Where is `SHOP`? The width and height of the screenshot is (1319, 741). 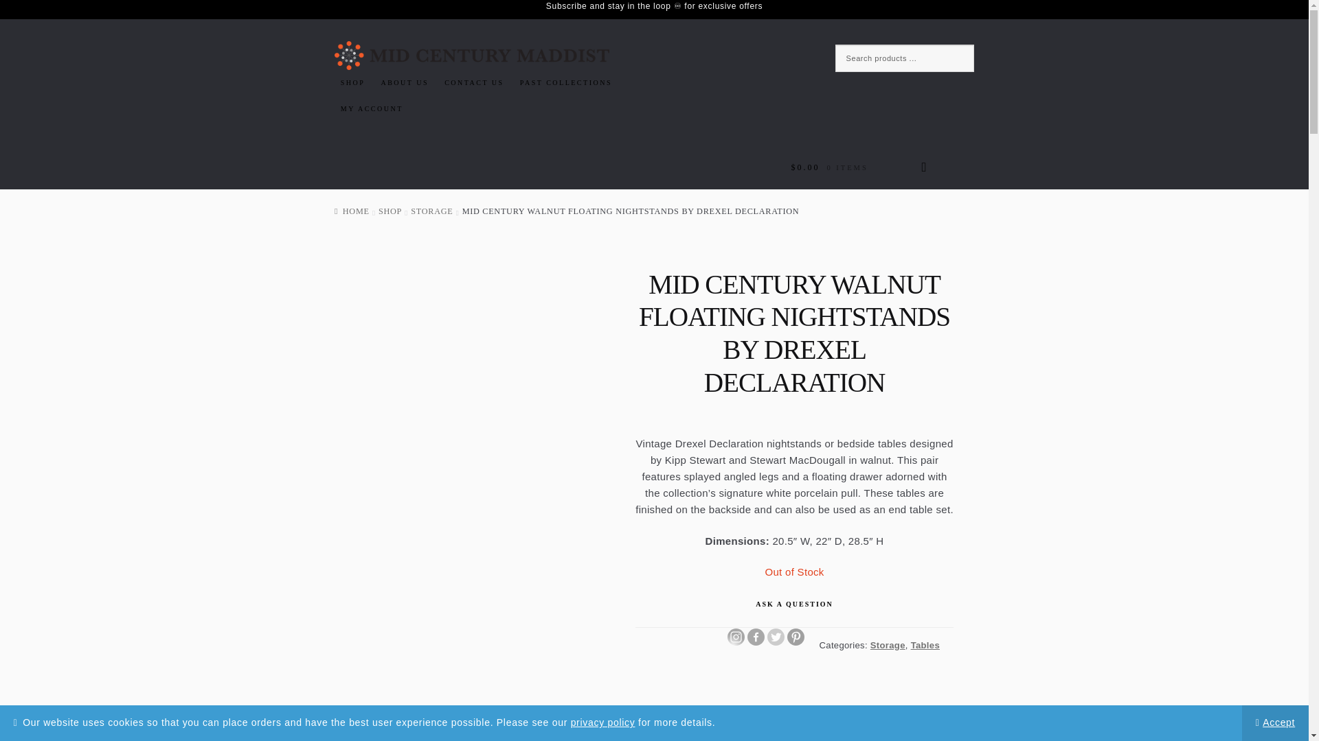
SHOP is located at coordinates (390, 211).